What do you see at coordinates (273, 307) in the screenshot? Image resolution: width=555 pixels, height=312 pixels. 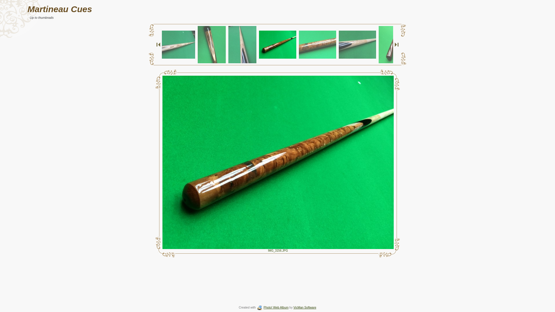 I see `Photo! Web Album` at bounding box center [273, 307].